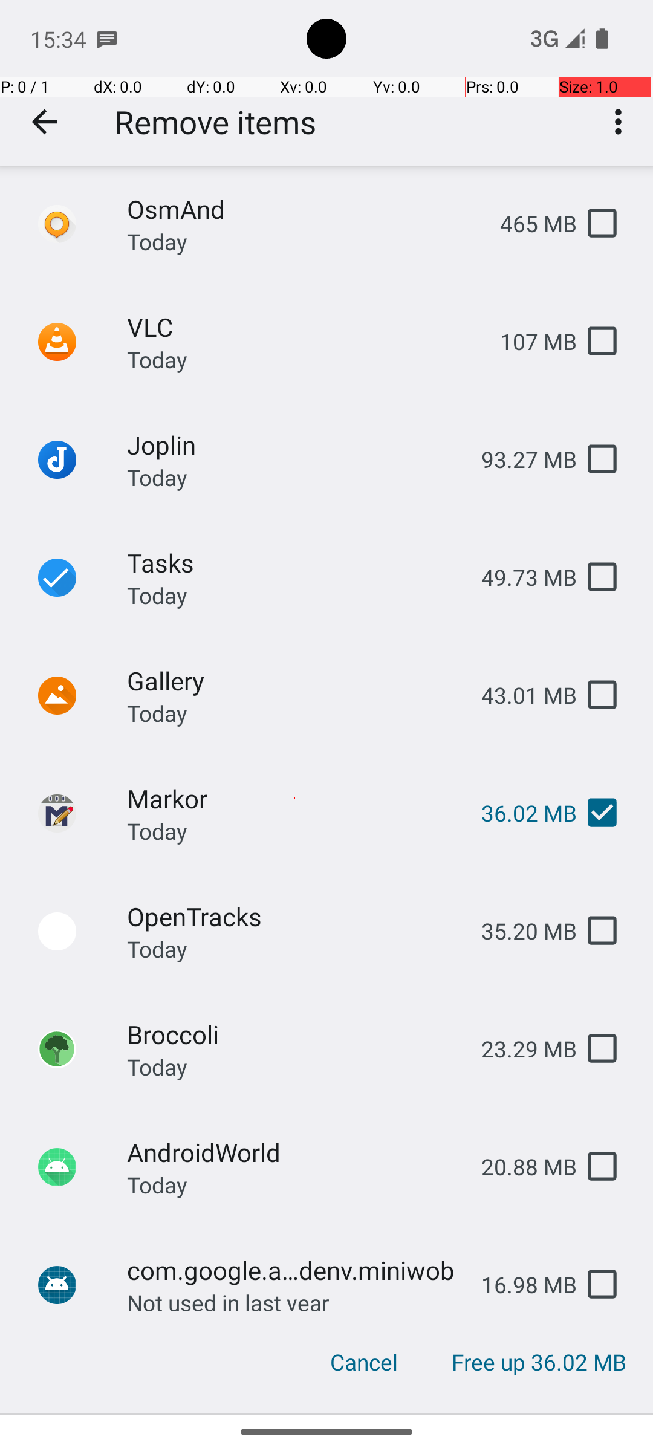 This screenshot has width=653, height=1451. Describe the element at coordinates (229, 1299) in the screenshot. I see `Not used in last year` at that location.